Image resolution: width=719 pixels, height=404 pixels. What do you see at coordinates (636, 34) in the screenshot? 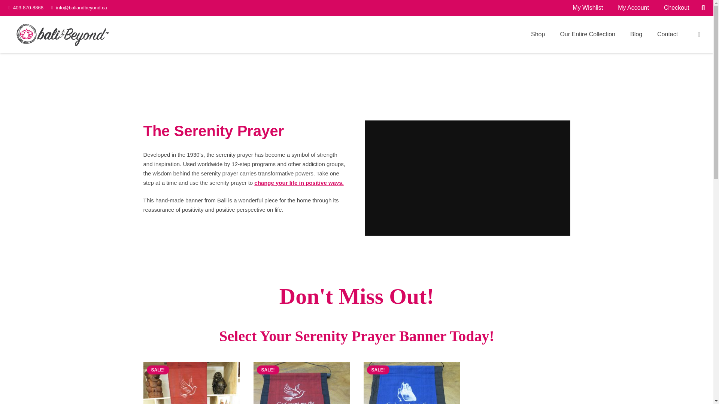
I see `Blog` at bounding box center [636, 34].